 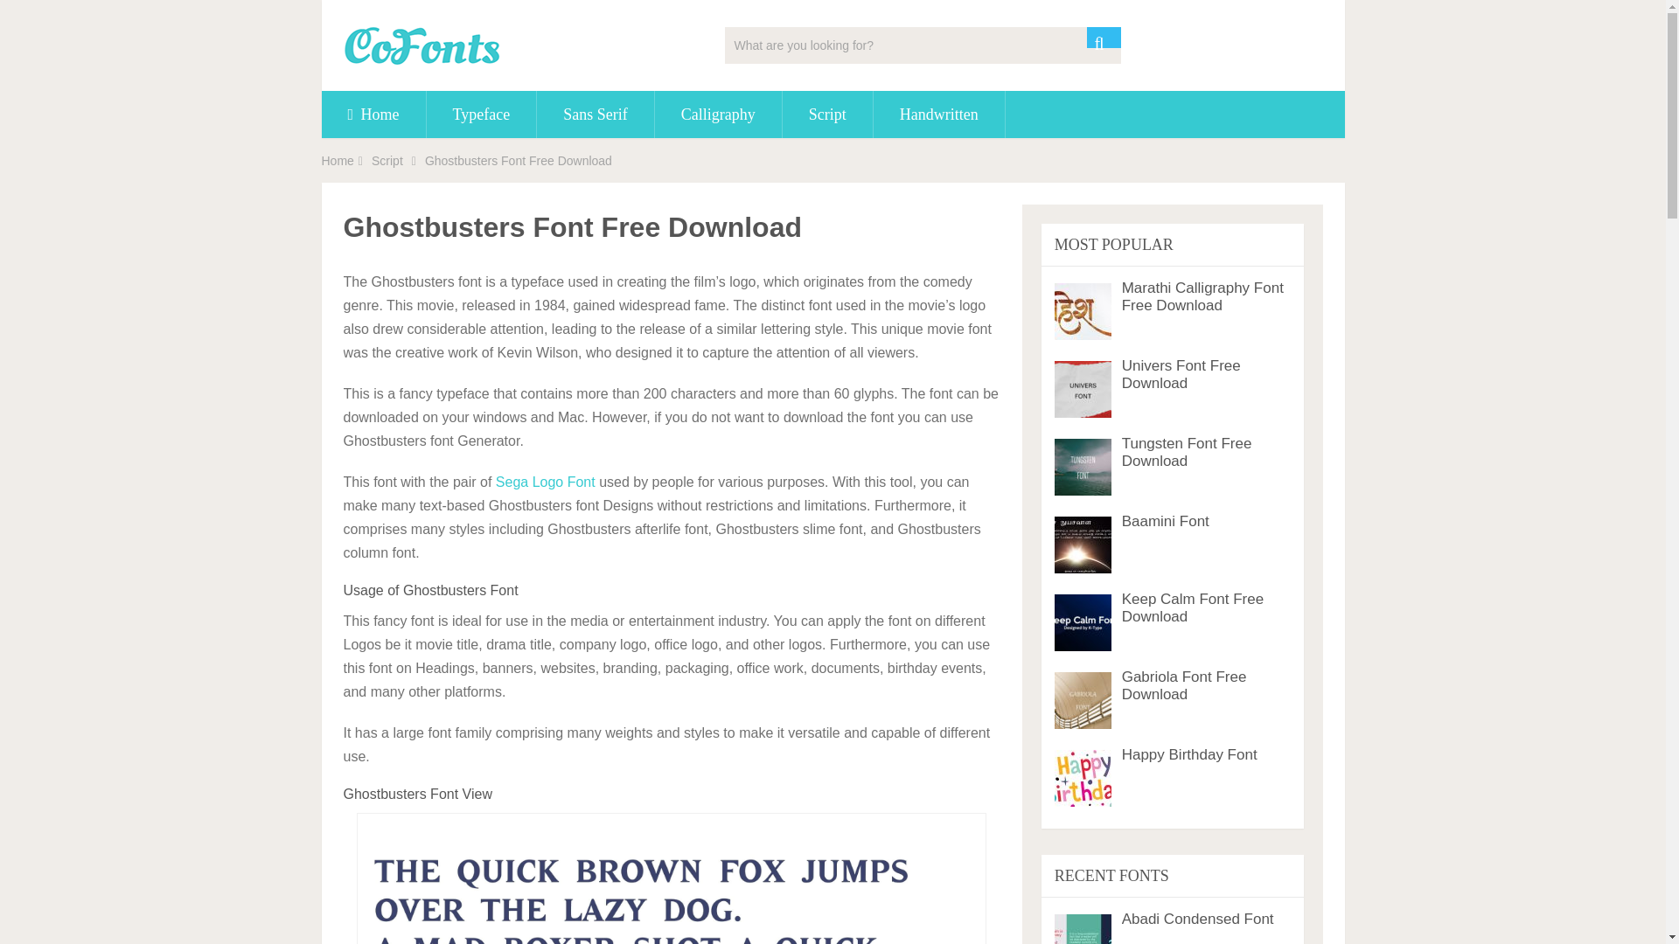 What do you see at coordinates (827, 114) in the screenshot?
I see `Script` at bounding box center [827, 114].